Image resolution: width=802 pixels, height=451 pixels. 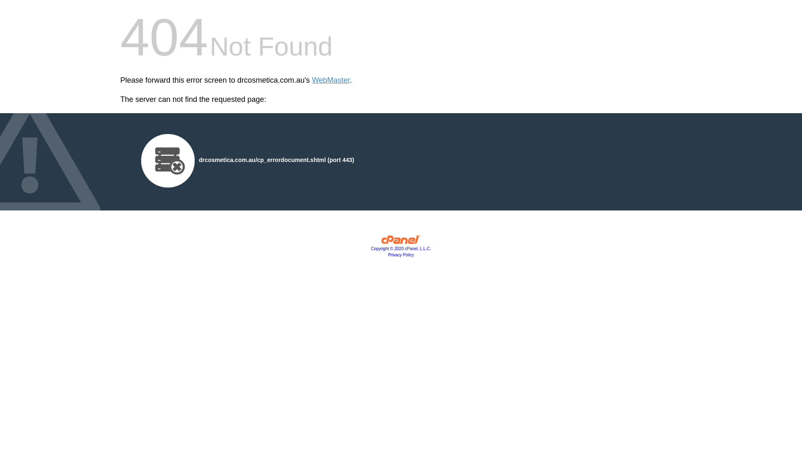 I want to click on Privacy Policy, so click(x=401, y=255).